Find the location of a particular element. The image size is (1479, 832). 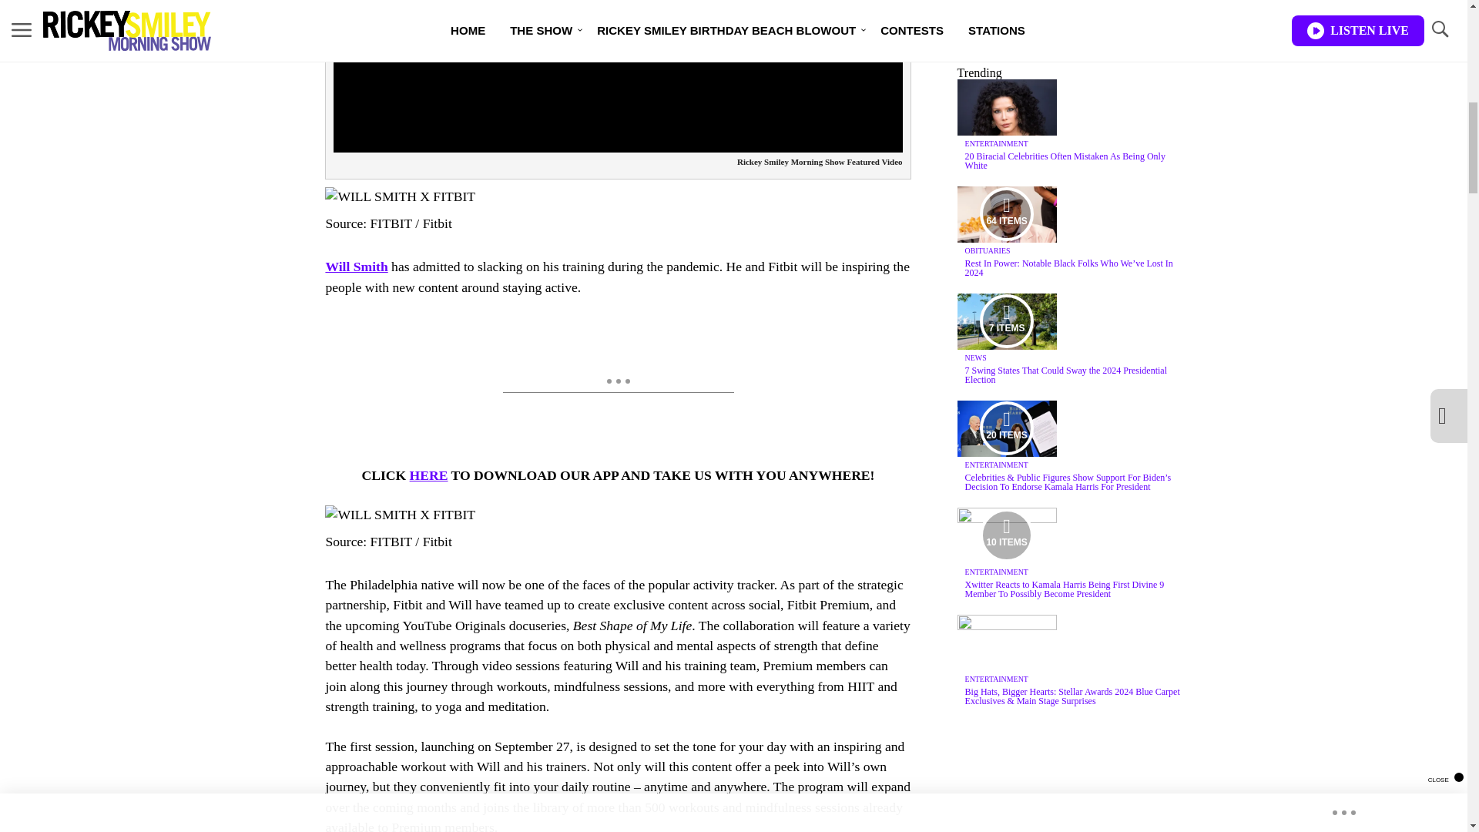

HERE is located at coordinates (428, 475).